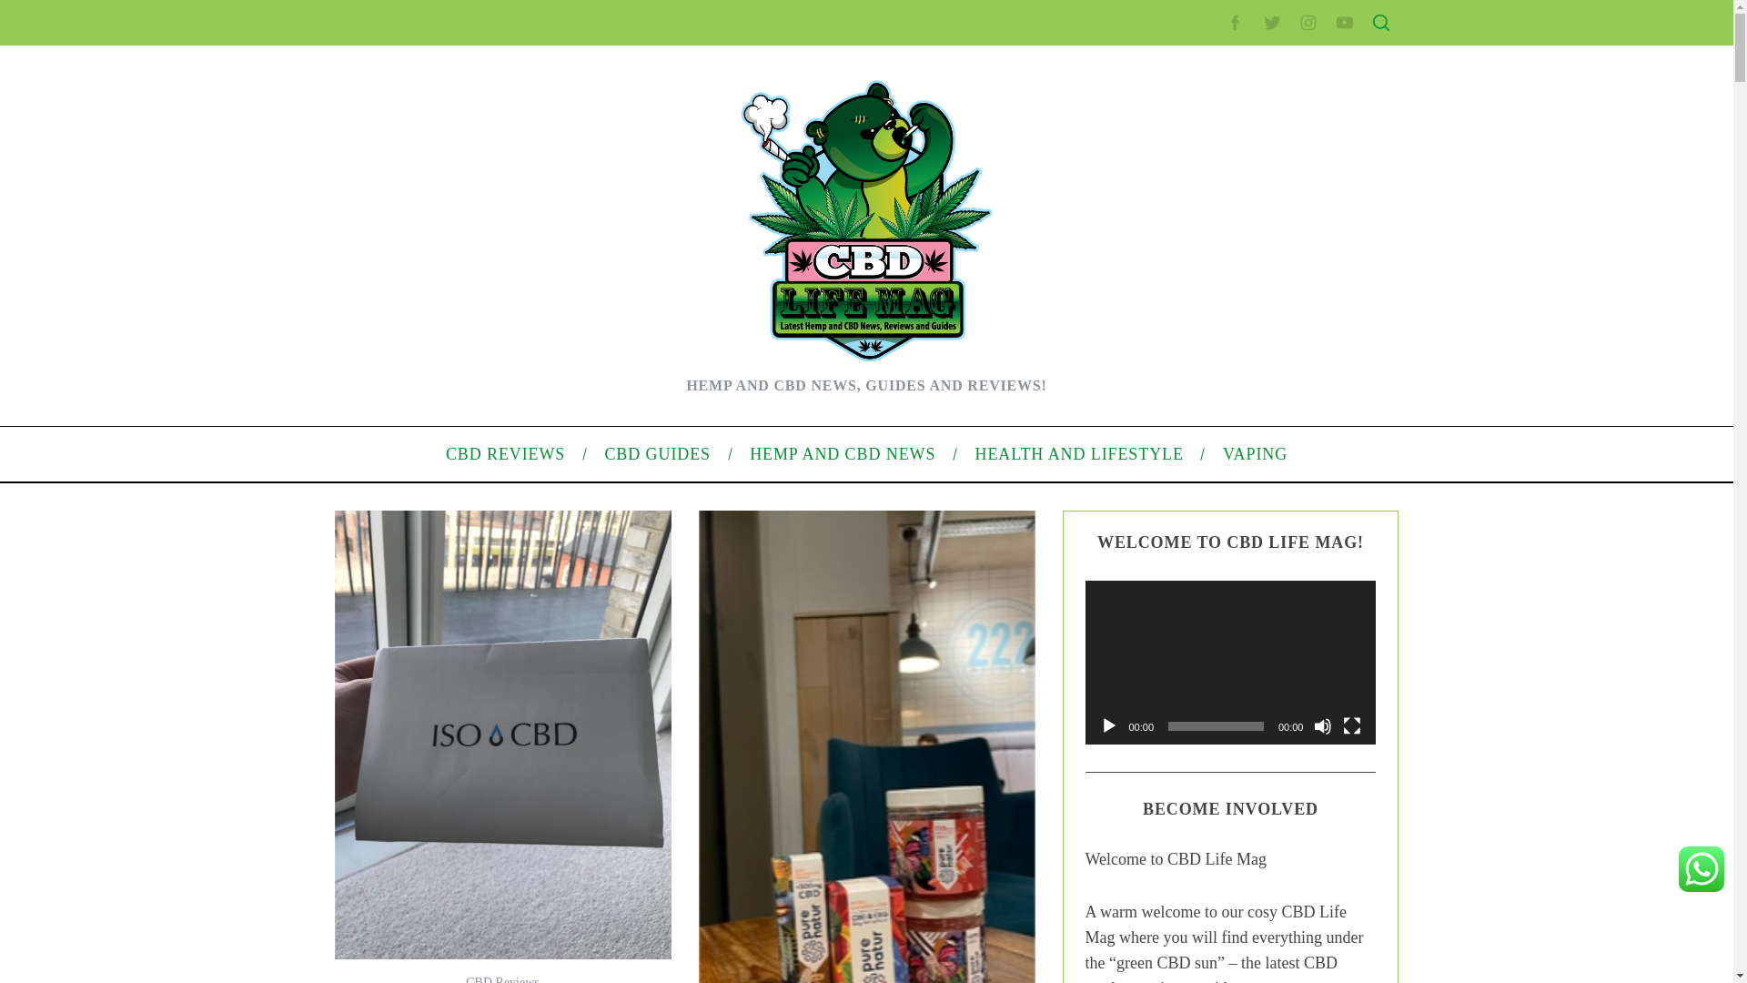 This screenshot has height=983, width=1747. What do you see at coordinates (1196, 396) in the screenshot?
I see `Terms of Use` at bounding box center [1196, 396].